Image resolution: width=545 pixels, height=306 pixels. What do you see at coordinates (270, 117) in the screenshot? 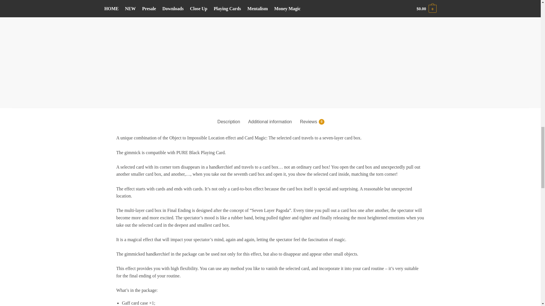
I see `Additional information` at bounding box center [270, 117].